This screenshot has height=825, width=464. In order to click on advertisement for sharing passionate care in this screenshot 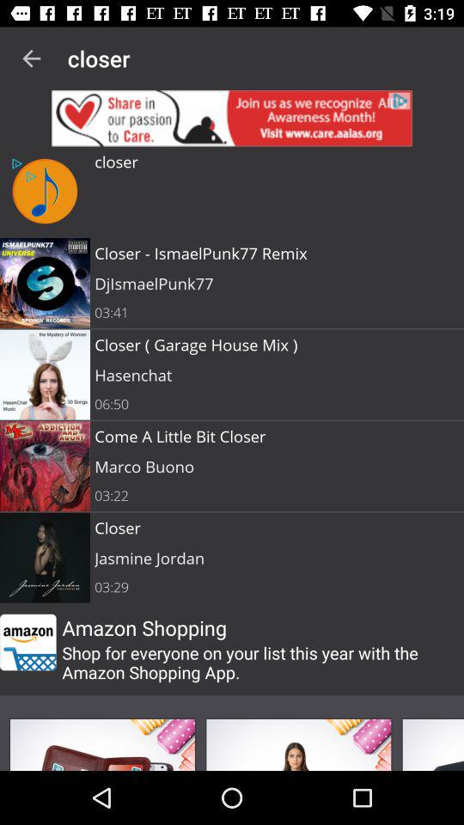, I will do `click(232, 119)`.